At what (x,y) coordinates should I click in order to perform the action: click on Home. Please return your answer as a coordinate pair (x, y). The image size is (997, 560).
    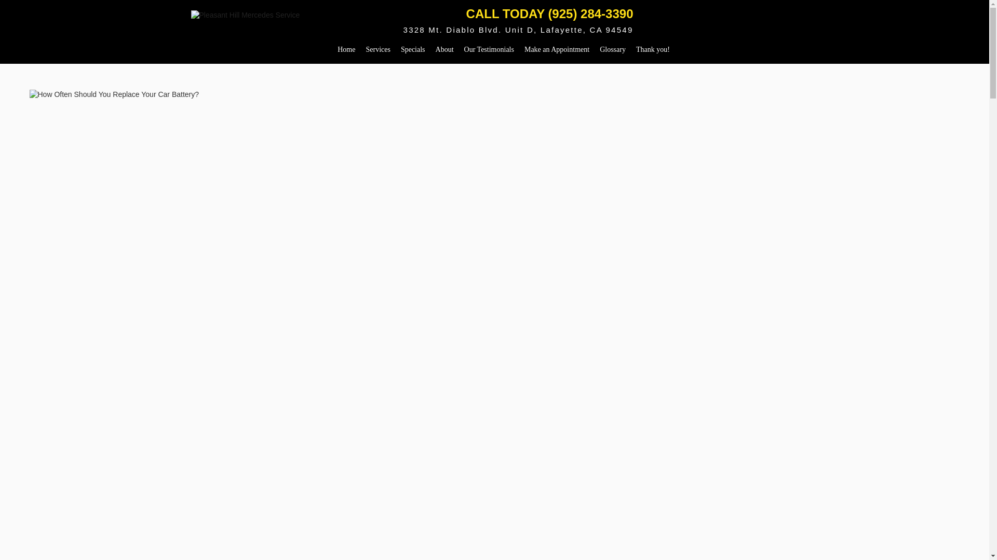
    Looking at the image, I should click on (346, 49).